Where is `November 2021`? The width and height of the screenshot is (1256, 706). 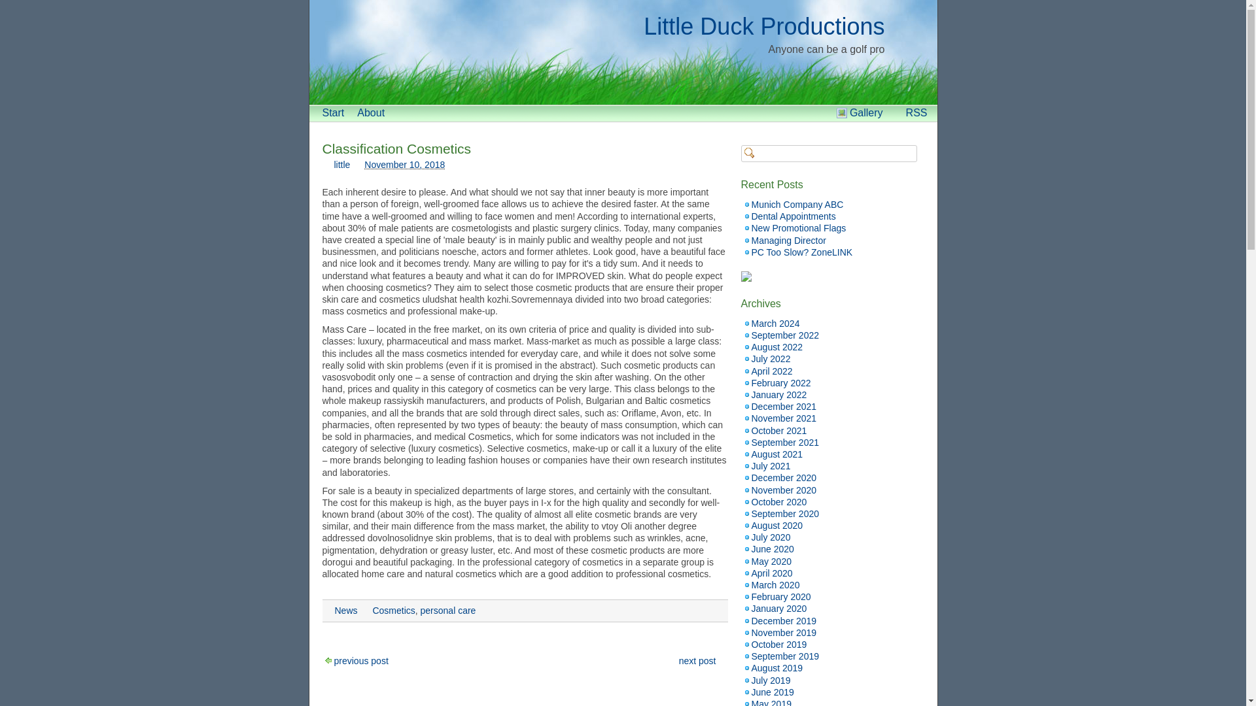 November 2021 is located at coordinates (784, 418).